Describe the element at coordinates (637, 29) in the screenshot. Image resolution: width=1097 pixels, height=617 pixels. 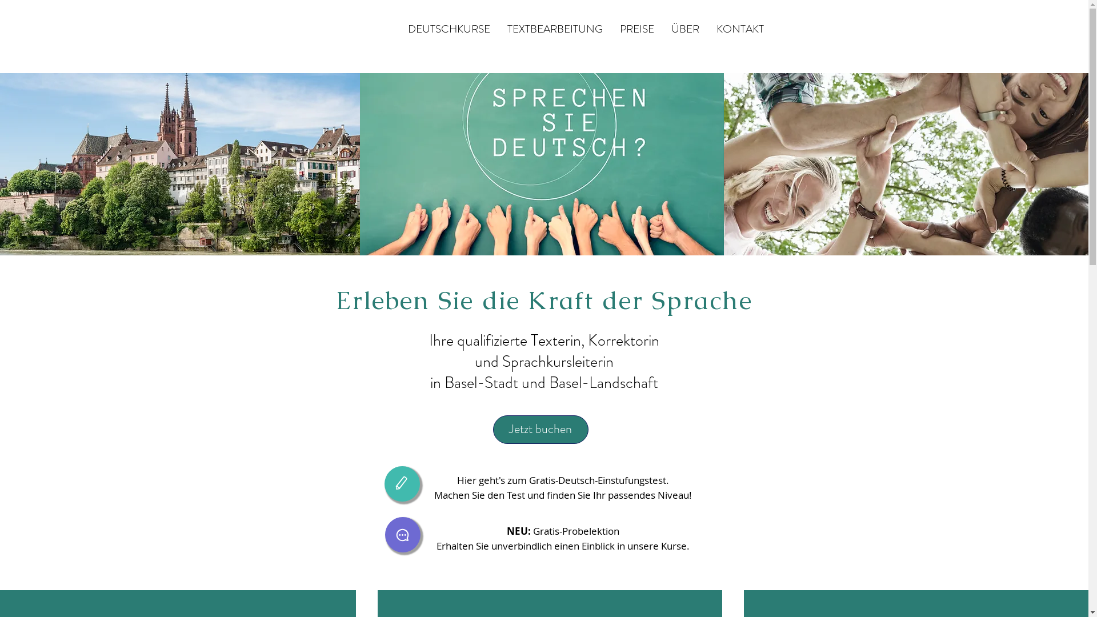
I see `PREISE` at that location.